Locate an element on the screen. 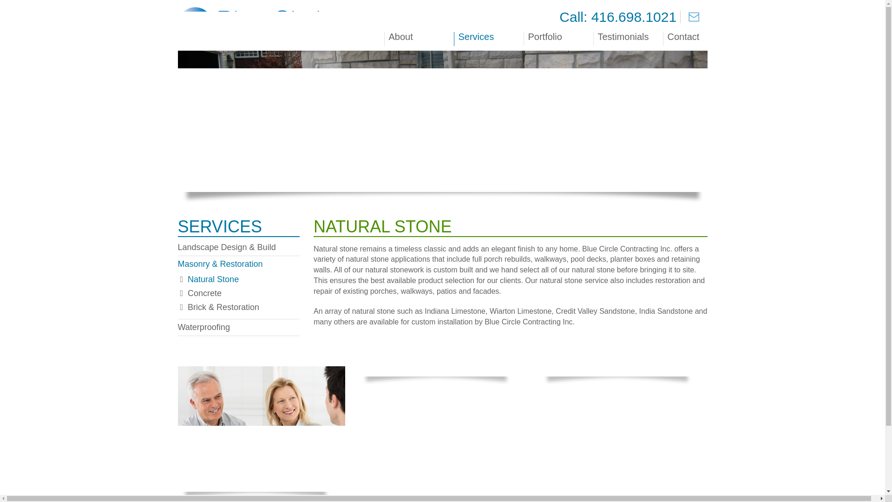 This screenshot has height=502, width=892. Services is located at coordinates (490, 36).